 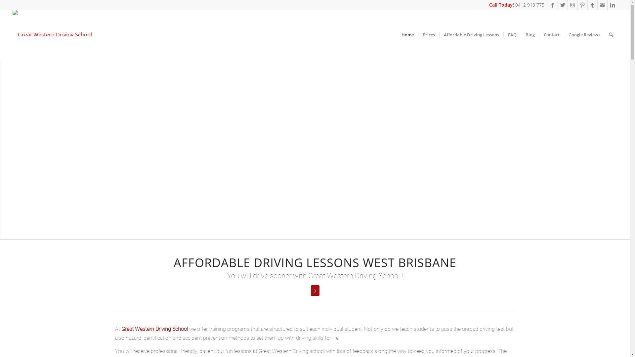 What do you see at coordinates (613, 5) in the screenshot?
I see `LinkedIn` at bounding box center [613, 5].